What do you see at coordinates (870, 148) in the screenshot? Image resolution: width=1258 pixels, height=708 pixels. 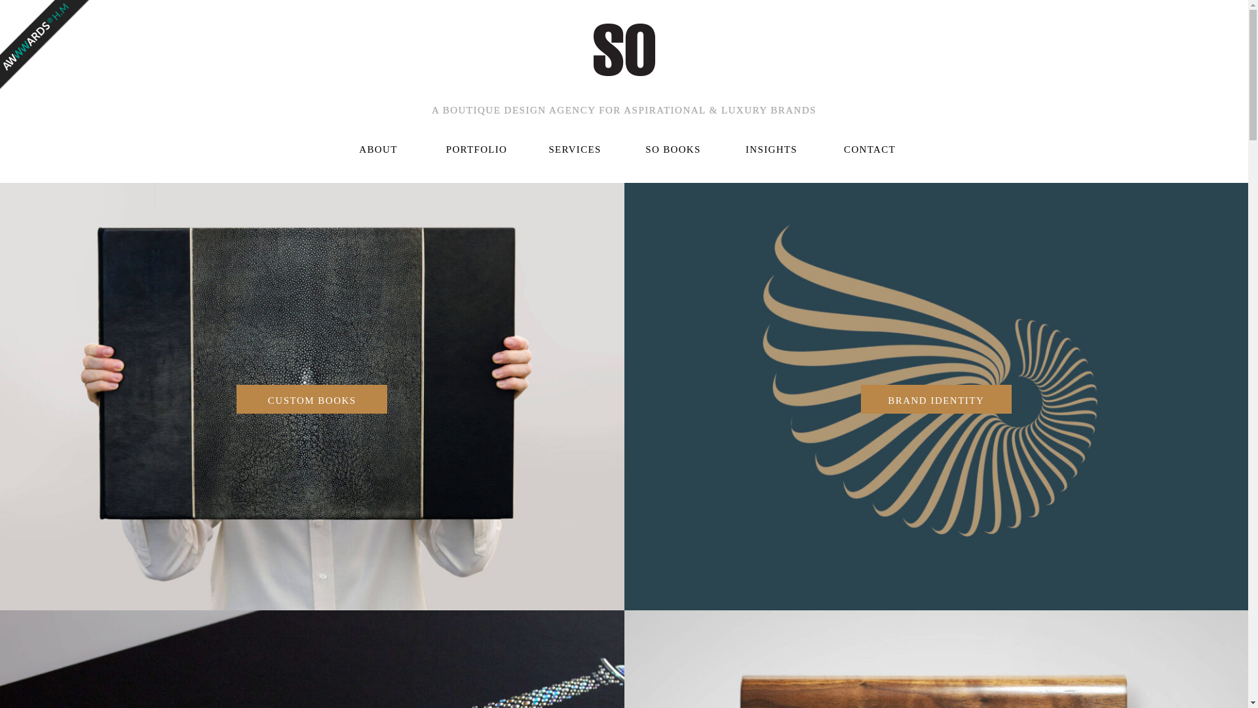 I see `CONTACT` at bounding box center [870, 148].